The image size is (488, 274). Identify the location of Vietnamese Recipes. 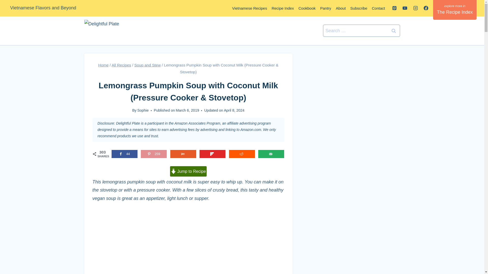
(250, 8).